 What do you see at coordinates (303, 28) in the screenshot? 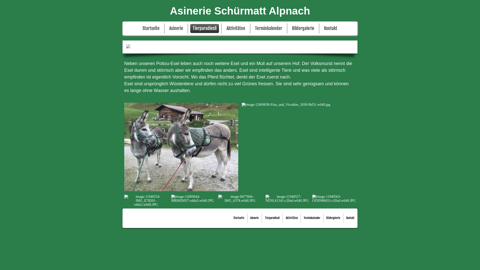
I see `Bildergalerie` at bounding box center [303, 28].